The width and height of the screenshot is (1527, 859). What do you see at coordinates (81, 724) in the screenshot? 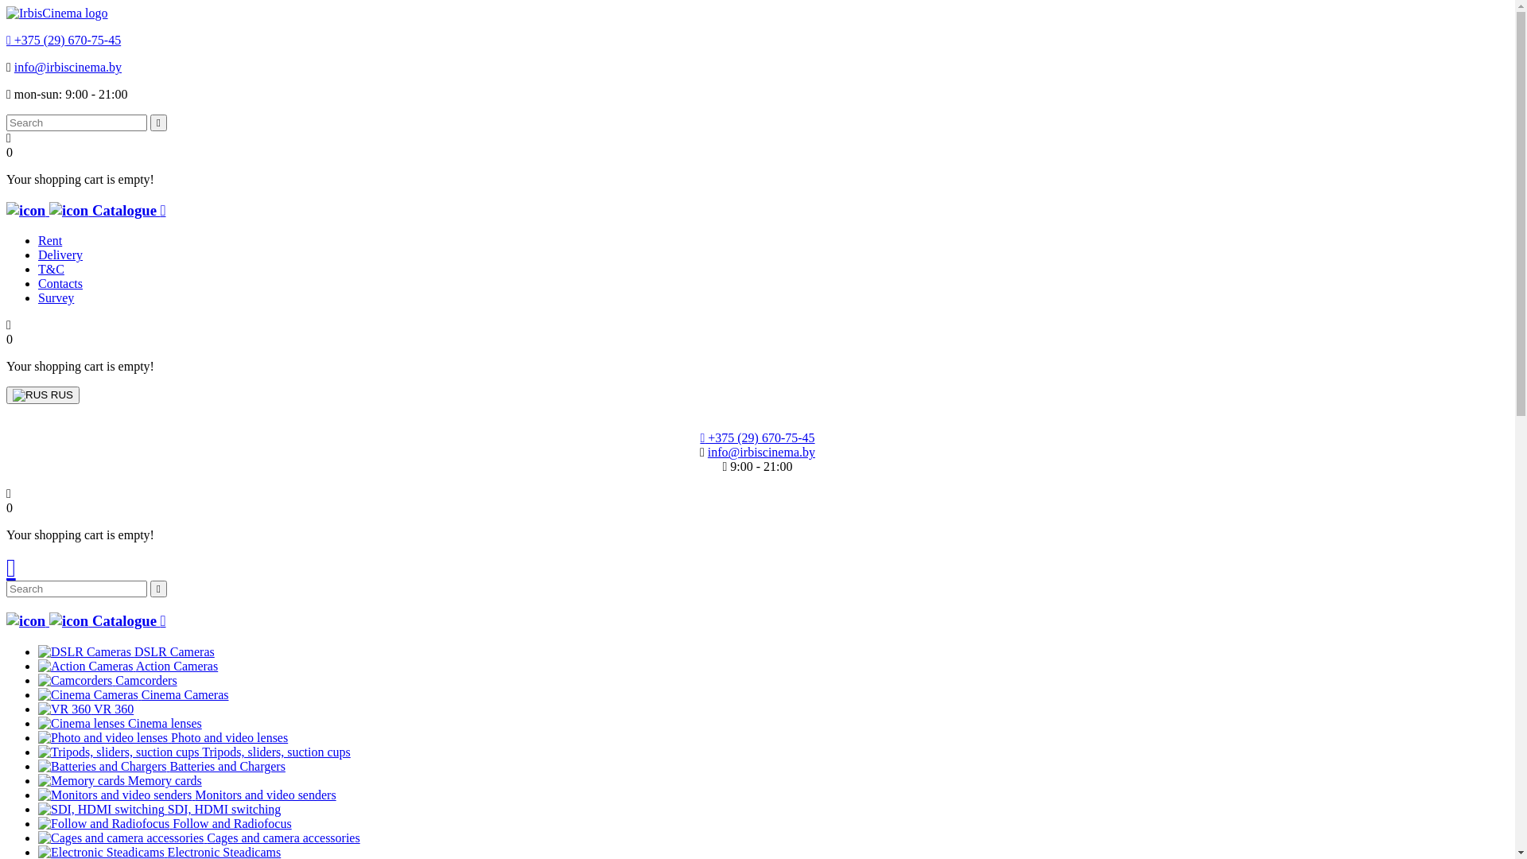
I see `Cinema lenses` at bounding box center [81, 724].